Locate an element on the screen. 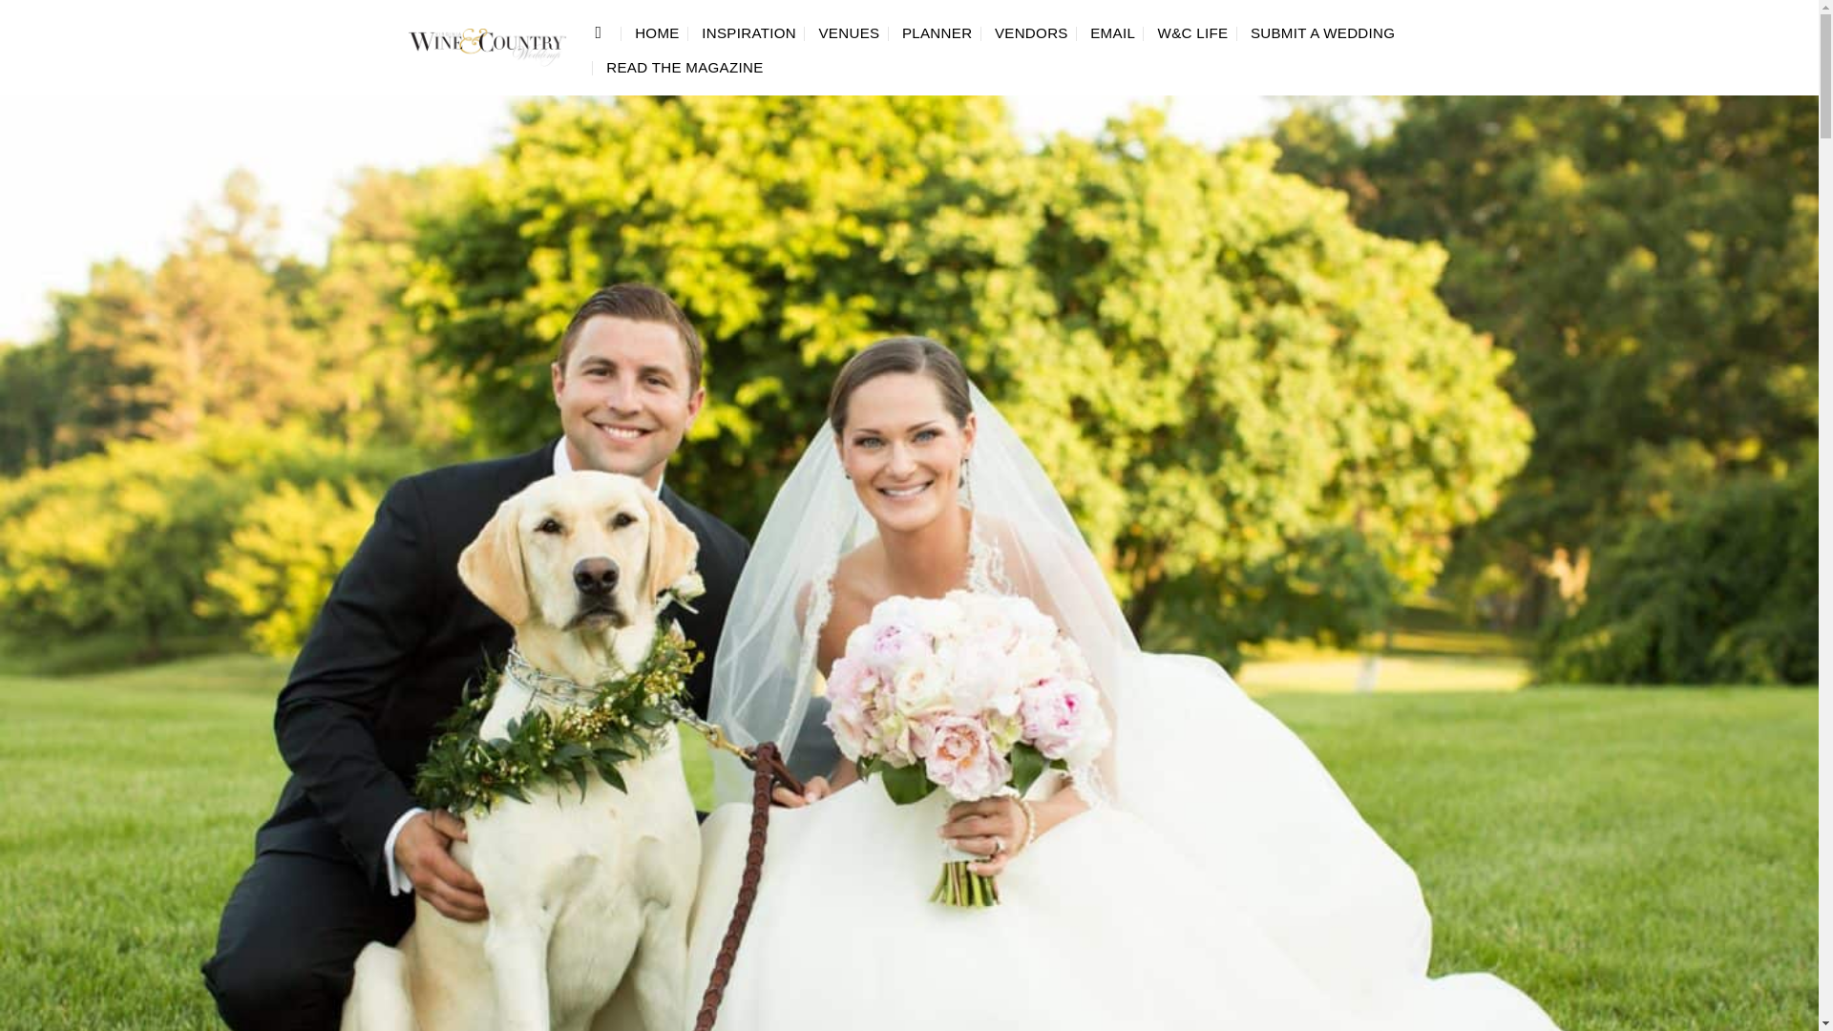  HOME is located at coordinates (657, 32).